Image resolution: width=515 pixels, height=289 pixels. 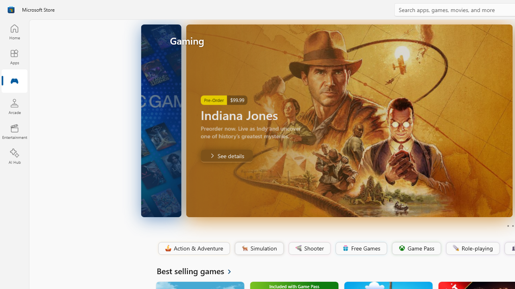 I want to click on Entertainment, so click(x=14, y=132).